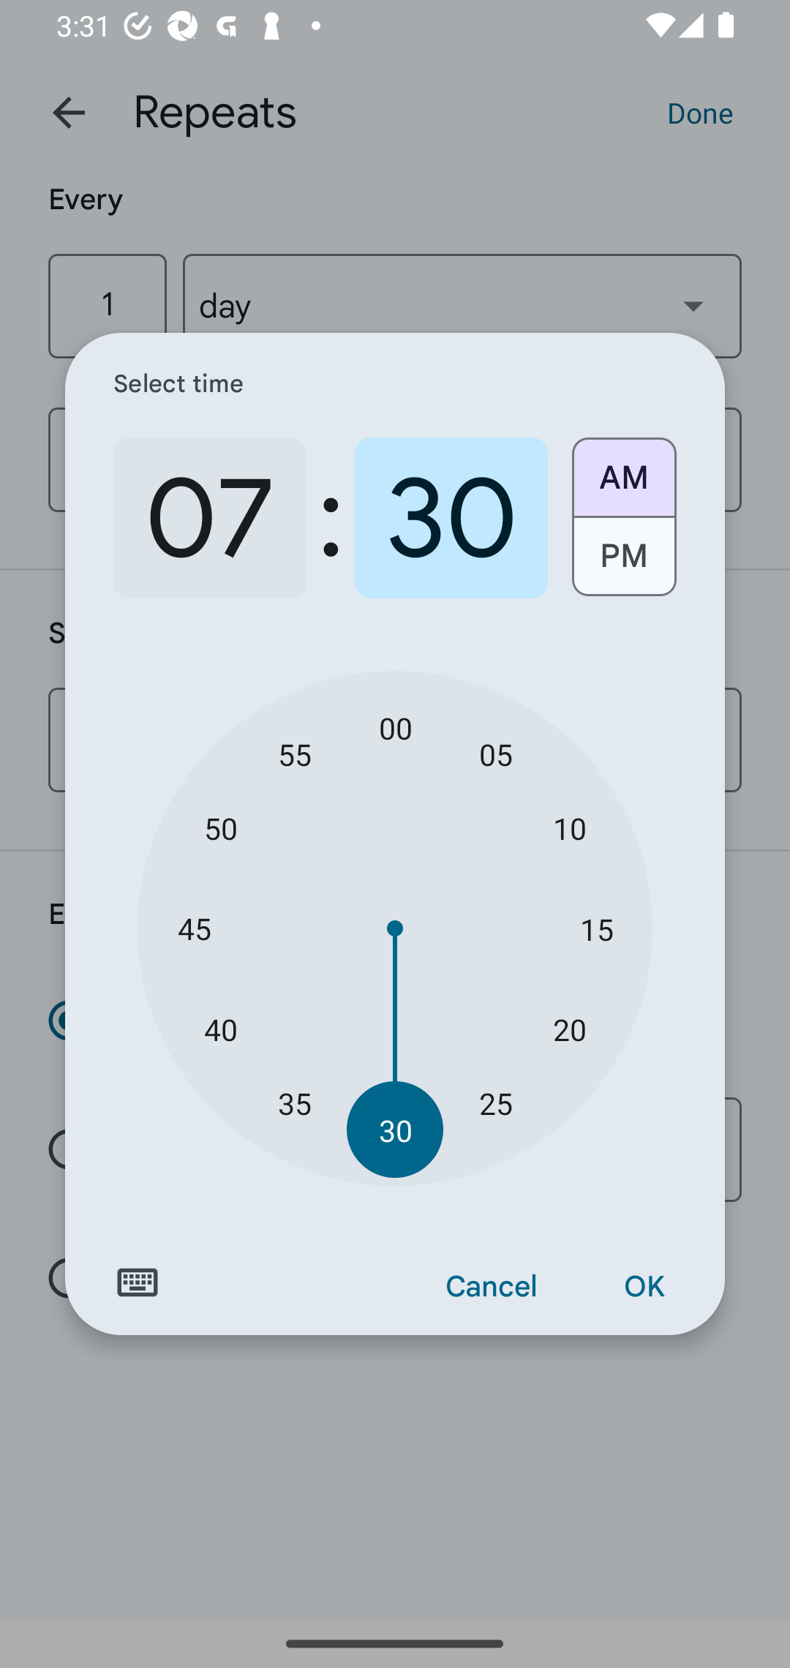 The width and height of the screenshot is (790, 1668). Describe the element at coordinates (221, 828) in the screenshot. I see `50 50 minutes` at that location.